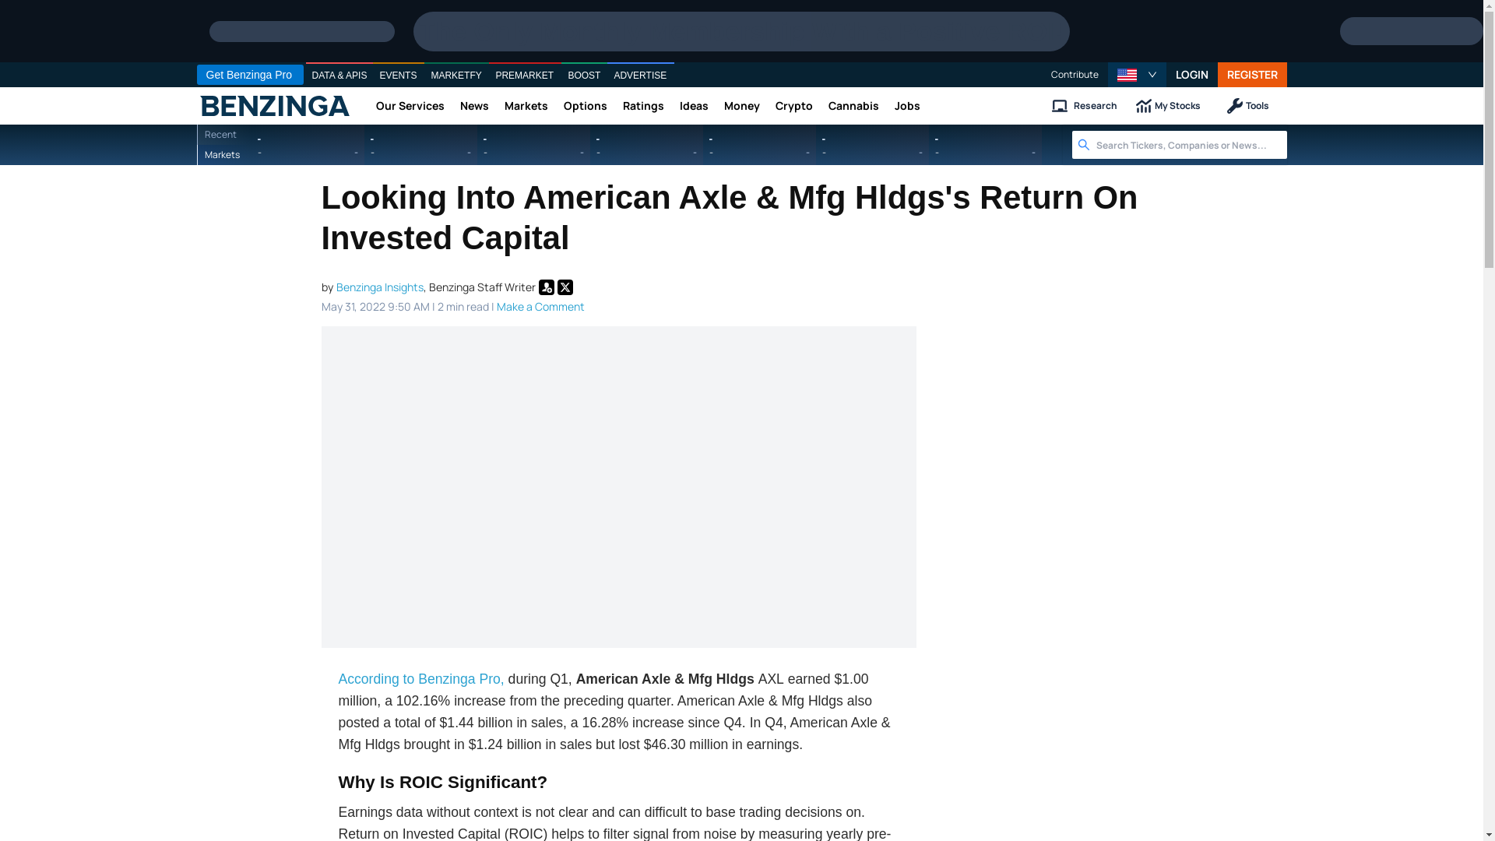 Image resolution: width=1495 pixels, height=841 pixels. Describe the element at coordinates (1126, 75) in the screenshot. I see `USA` at that location.